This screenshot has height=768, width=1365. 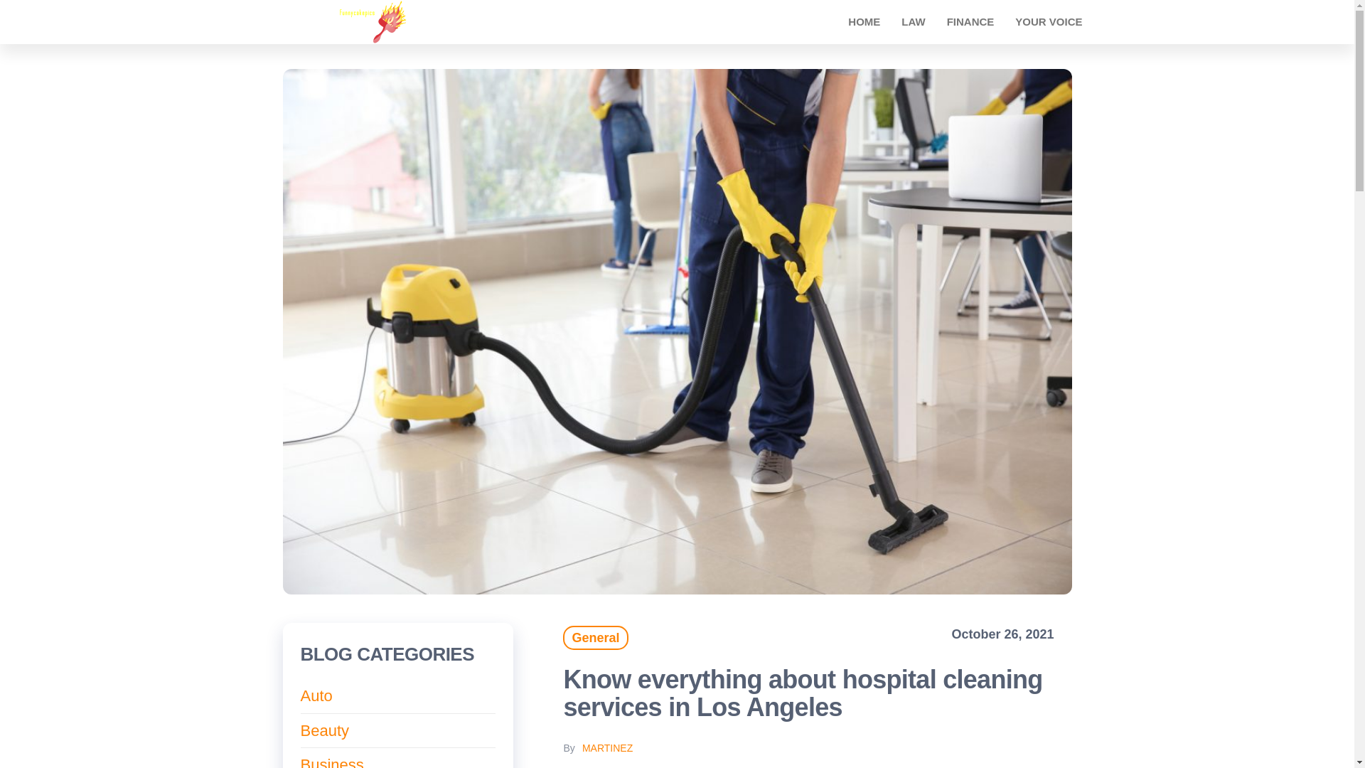 I want to click on Beauty, so click(x=324, y=731).